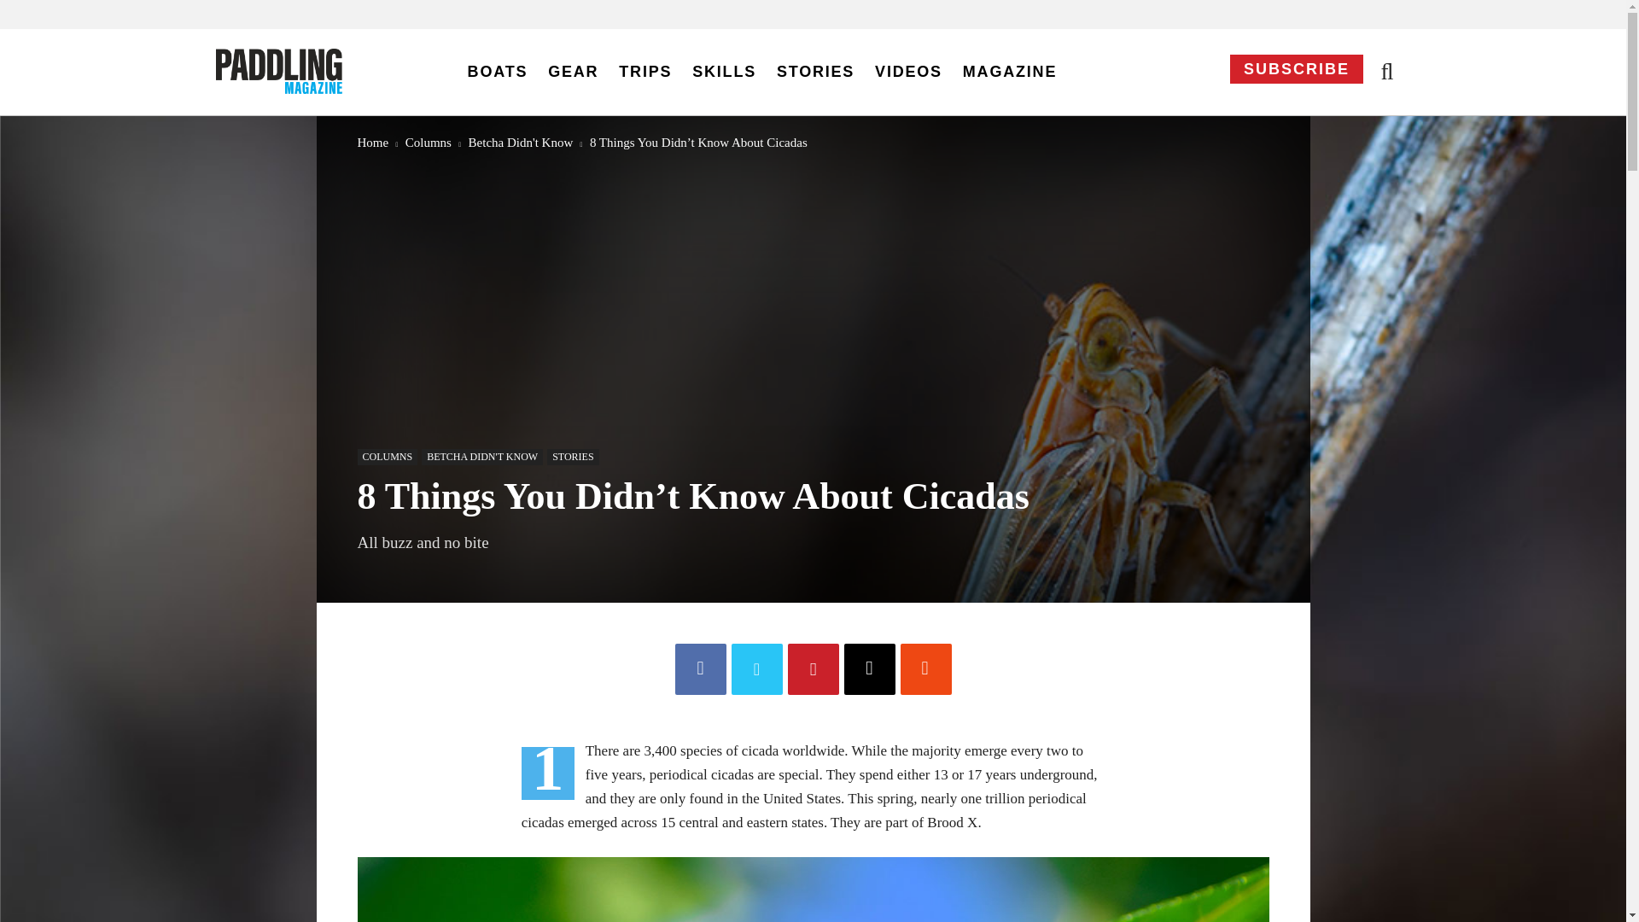 This screenshot has height=922, width=1639. Describe the element at coordinates (812, 669) in the screenshot. I see `Pinterest` at that location.